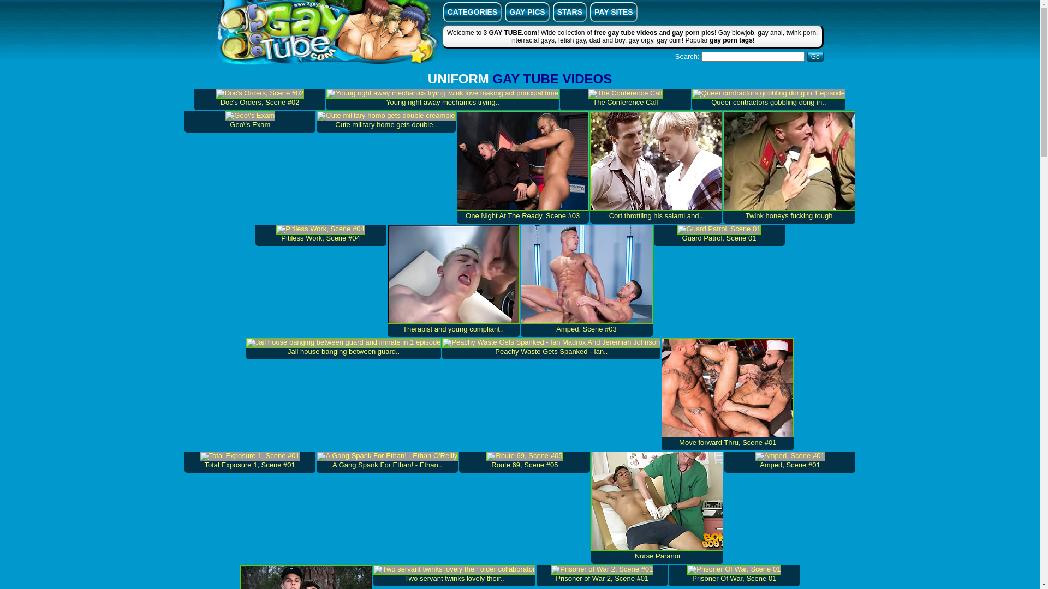 This screenshot has height=589, width=1048. What do you see at coordinates (386, 122) in the screenshot?
I see `Cute military homo gets double..` at bounding box center [386, 122].